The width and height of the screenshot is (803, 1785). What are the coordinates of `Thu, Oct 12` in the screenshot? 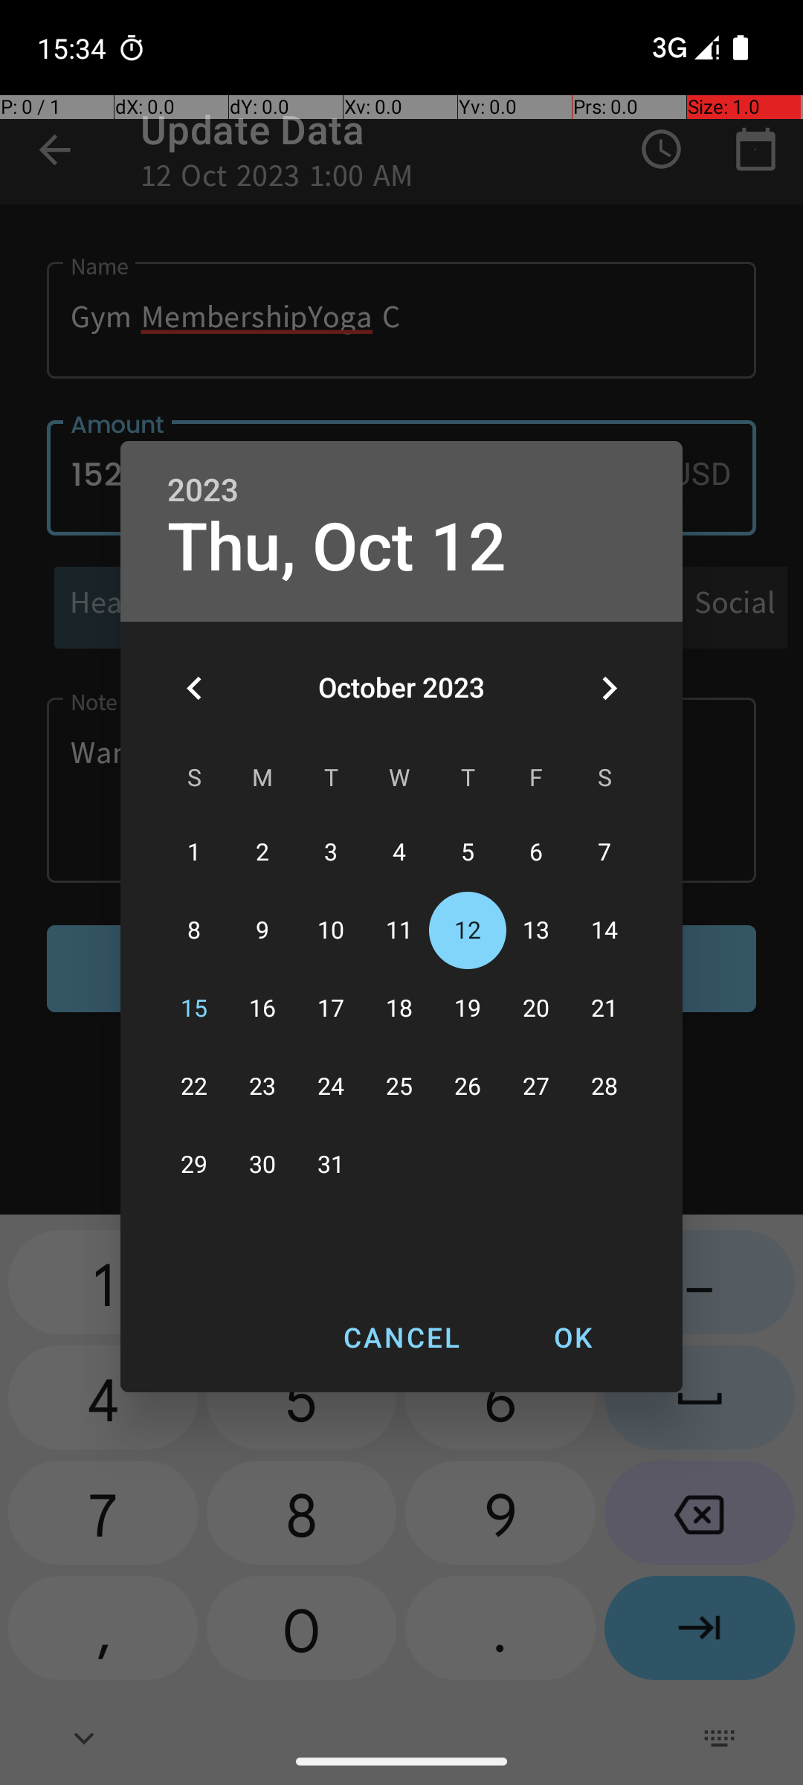 It's located at (337, 547).